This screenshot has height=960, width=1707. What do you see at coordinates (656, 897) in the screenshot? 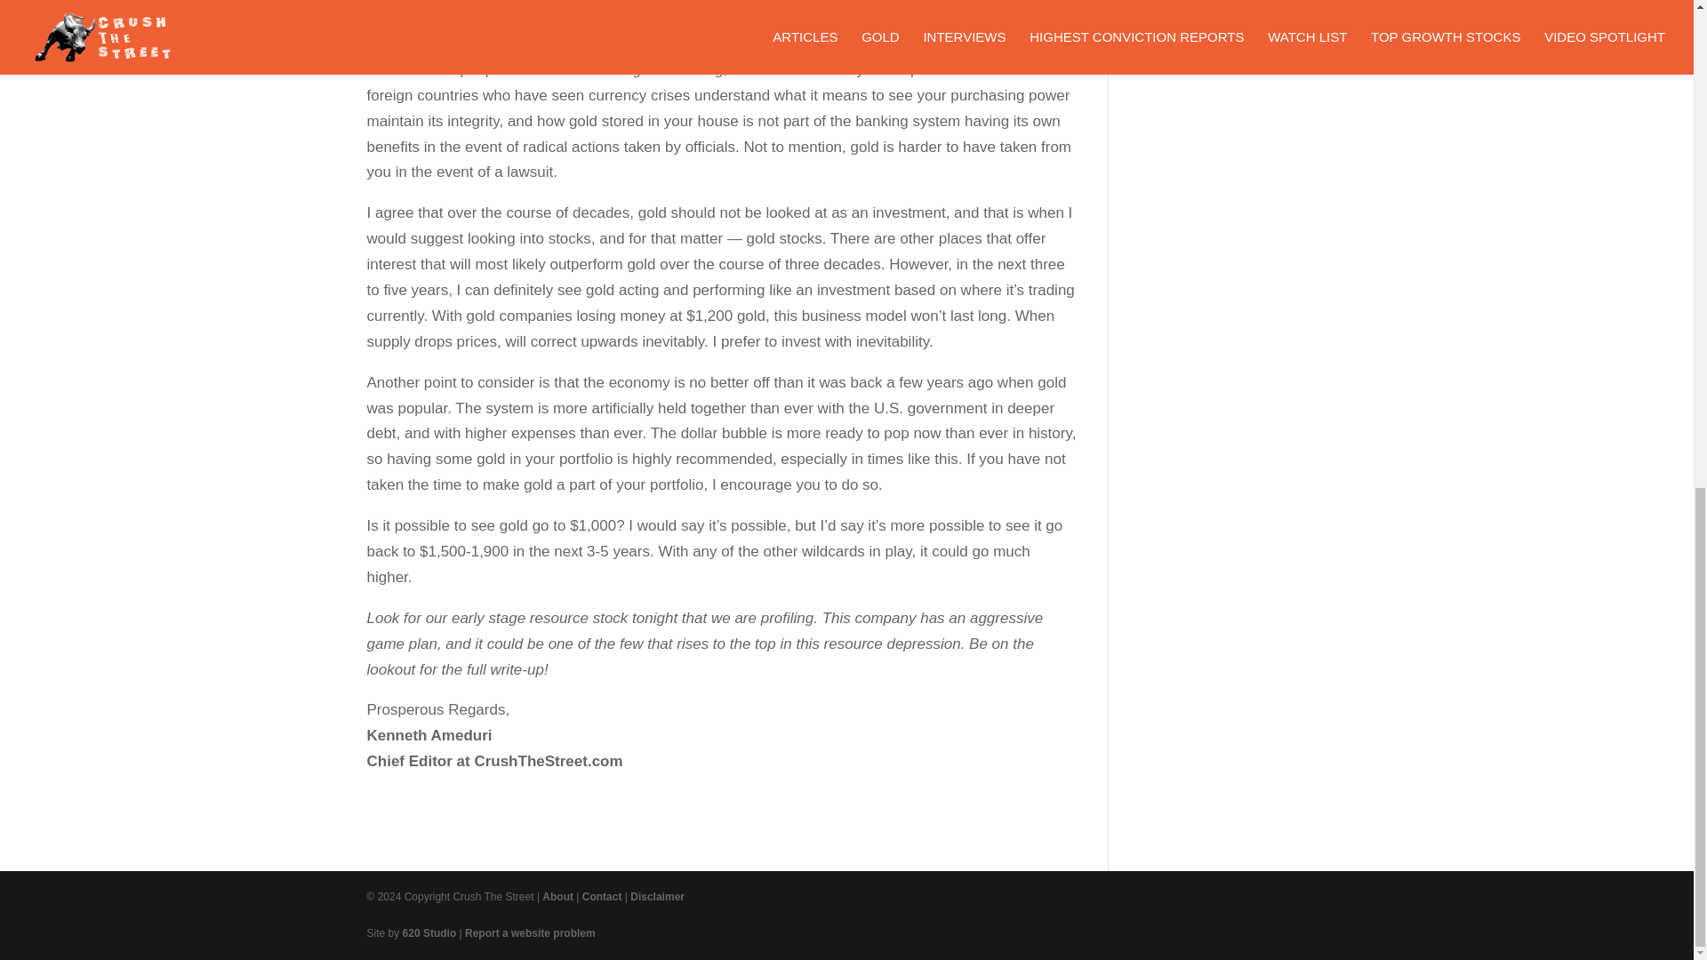
I see `Disclaimer` at bounding box center [656, 897].